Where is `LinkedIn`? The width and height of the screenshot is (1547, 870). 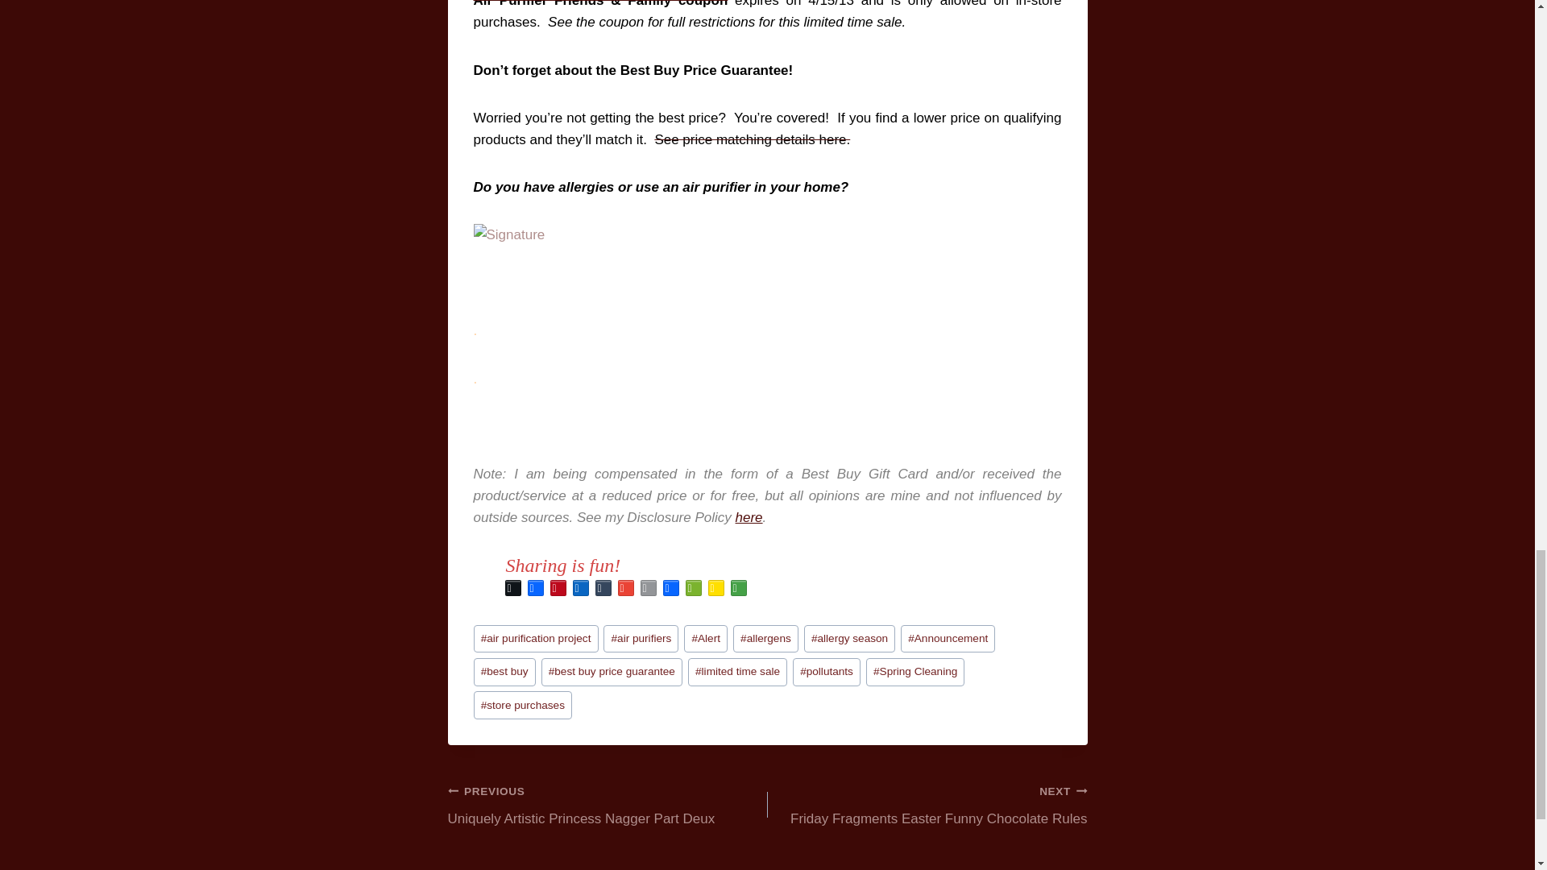
LinkedIn is located at coordinates (580, 588).